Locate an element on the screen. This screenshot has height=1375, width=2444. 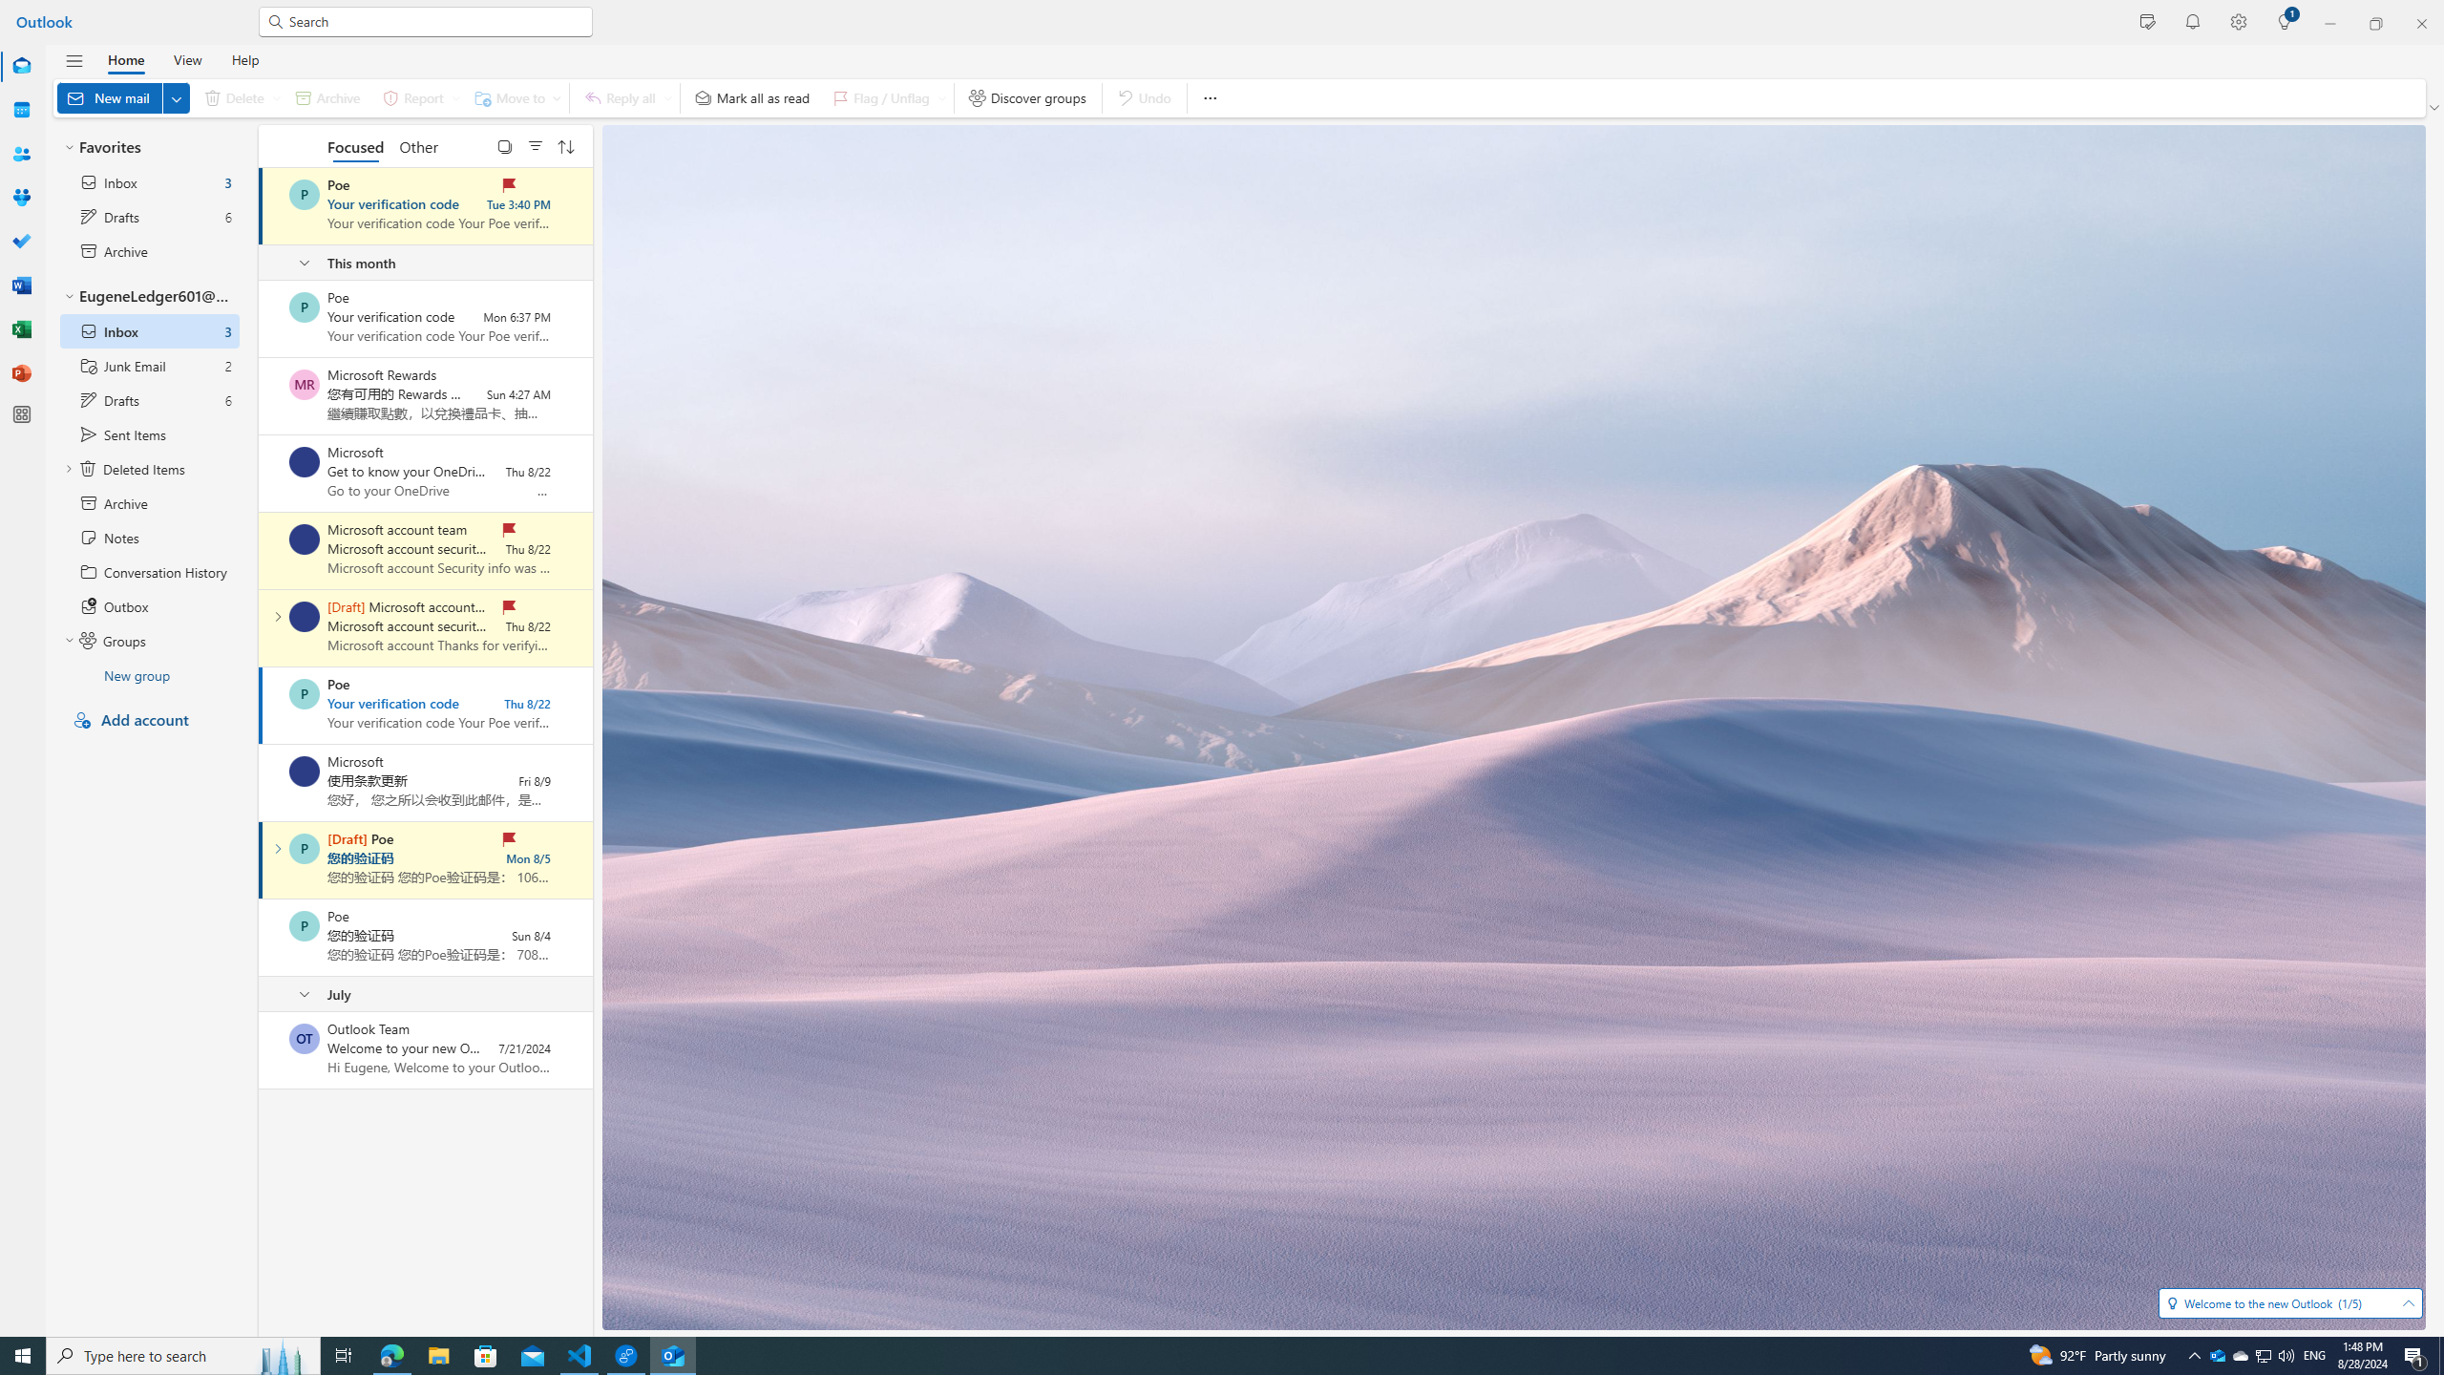
View is located at coordinates (187, 59).